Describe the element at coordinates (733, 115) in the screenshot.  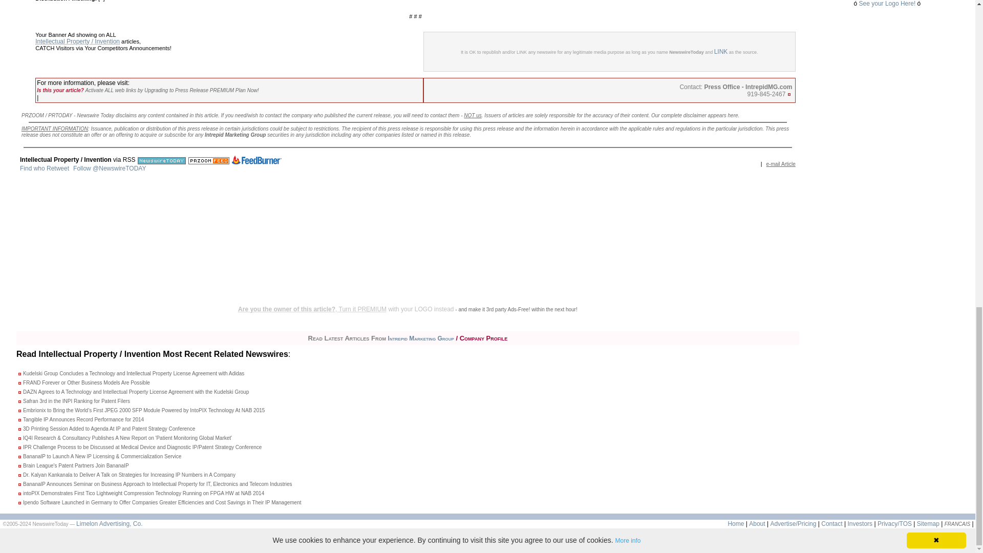
I see `here` at that location.